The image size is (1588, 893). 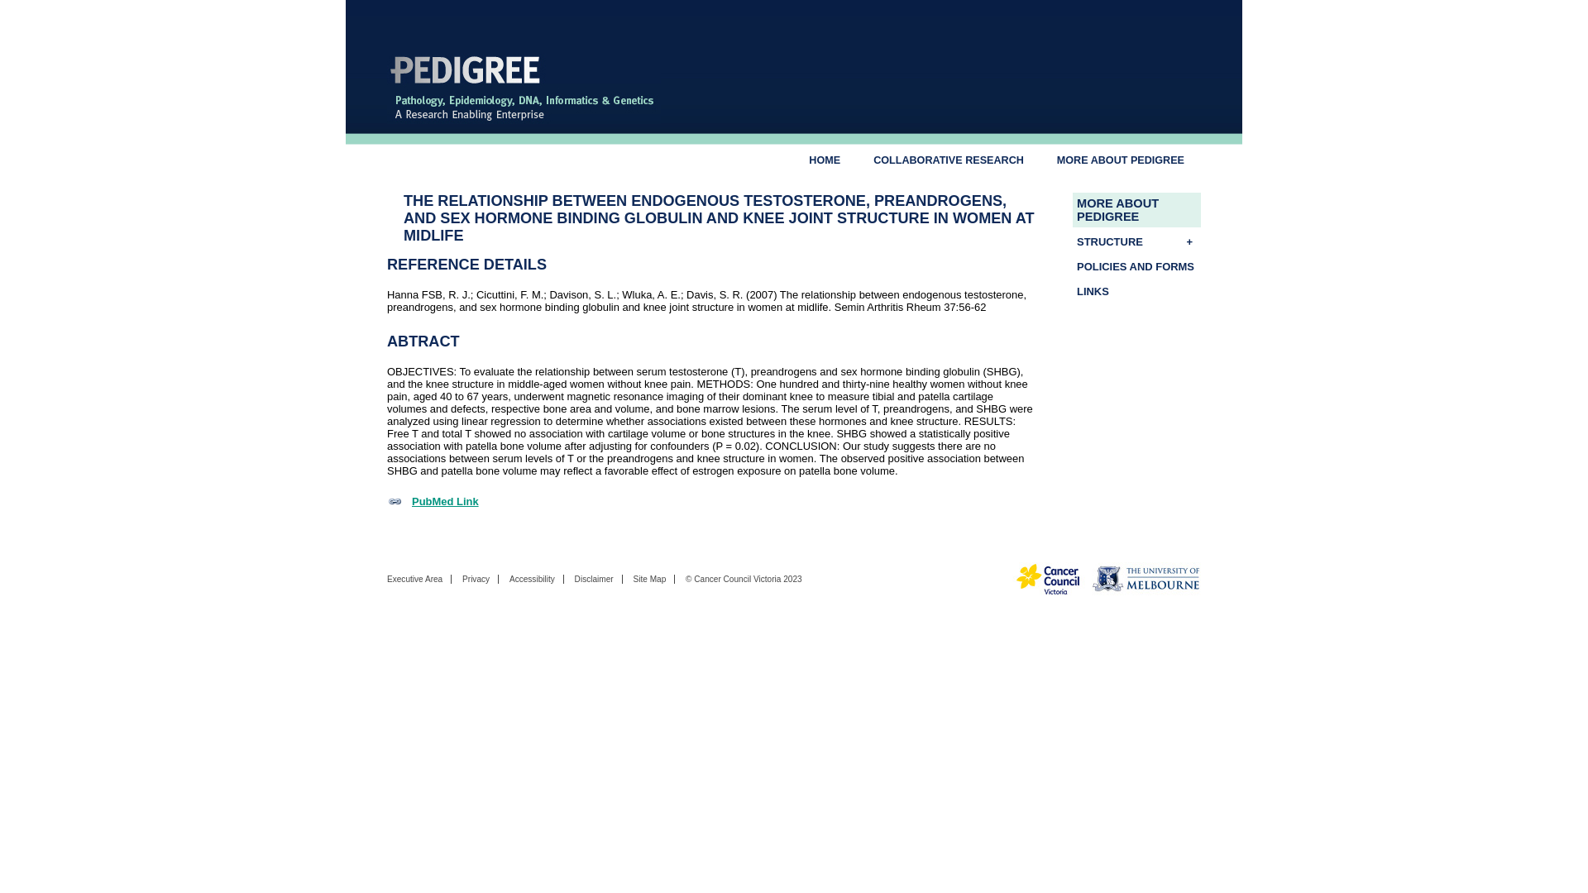 What do you see at coordinates (1136, 291) in the screenshot?
I see `LINKS` at bounding box center [1136, 291].